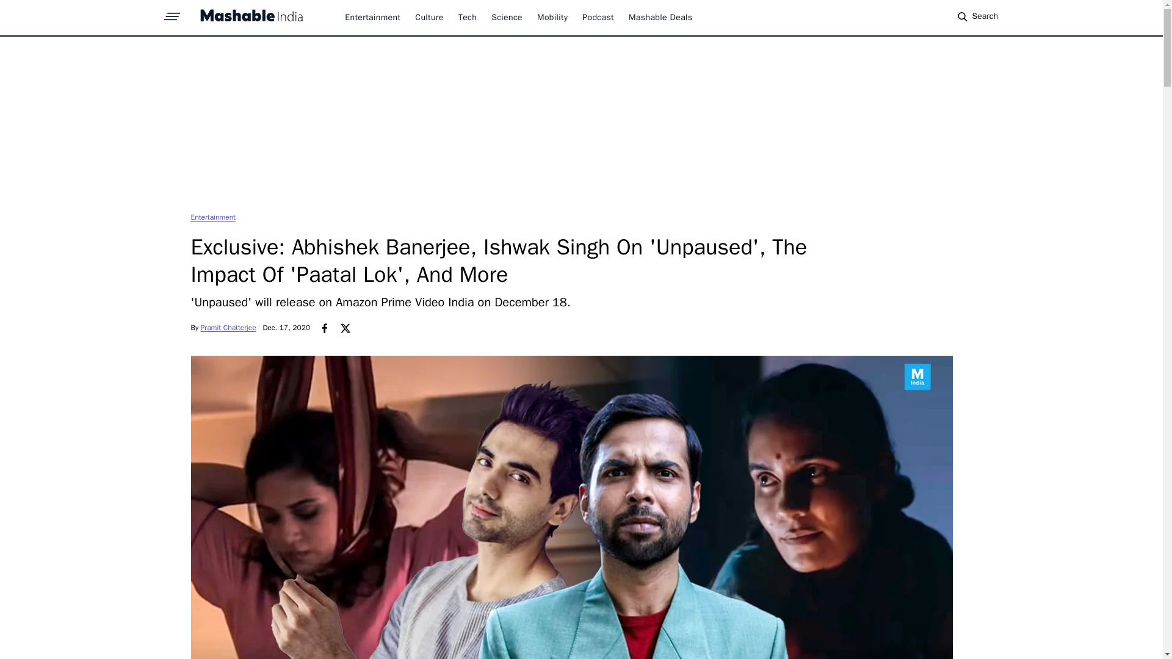 Image resolution: width=1172 pixels, height=659 pixels. What do you see at coordinates (172, 13) in the screenshot?
I see `sprite-hamburger` at bounding box center [172, 13].